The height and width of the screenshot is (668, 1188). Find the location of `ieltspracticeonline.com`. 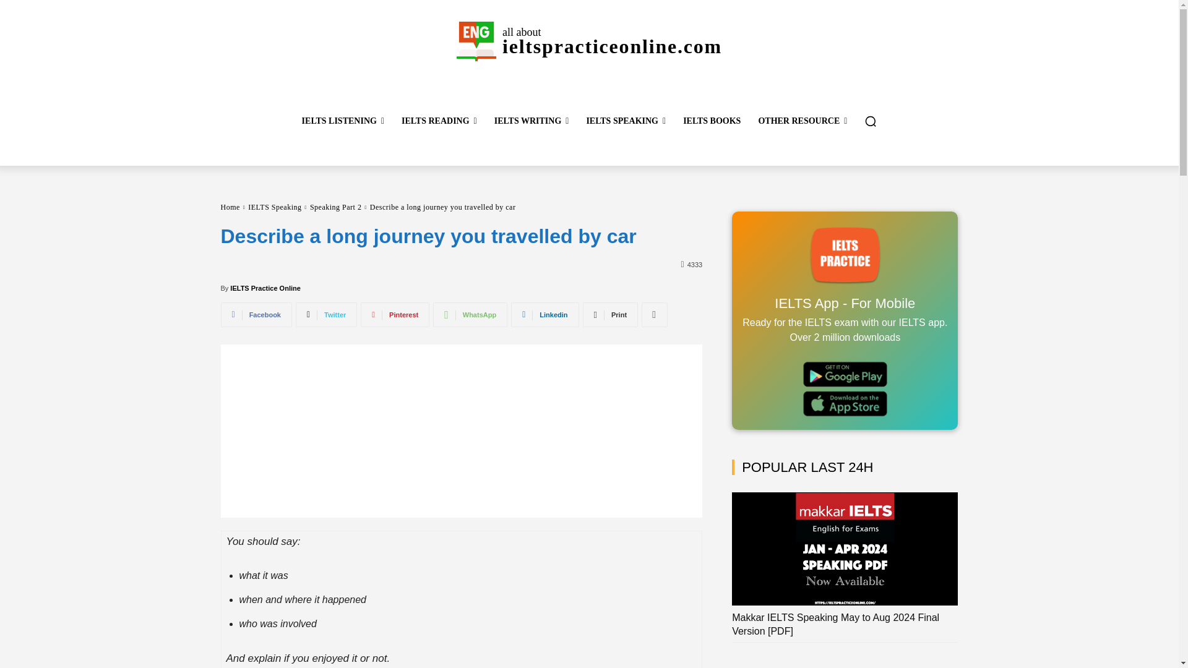

ieltspracticeonline.com is located at coordinates (588, 41).